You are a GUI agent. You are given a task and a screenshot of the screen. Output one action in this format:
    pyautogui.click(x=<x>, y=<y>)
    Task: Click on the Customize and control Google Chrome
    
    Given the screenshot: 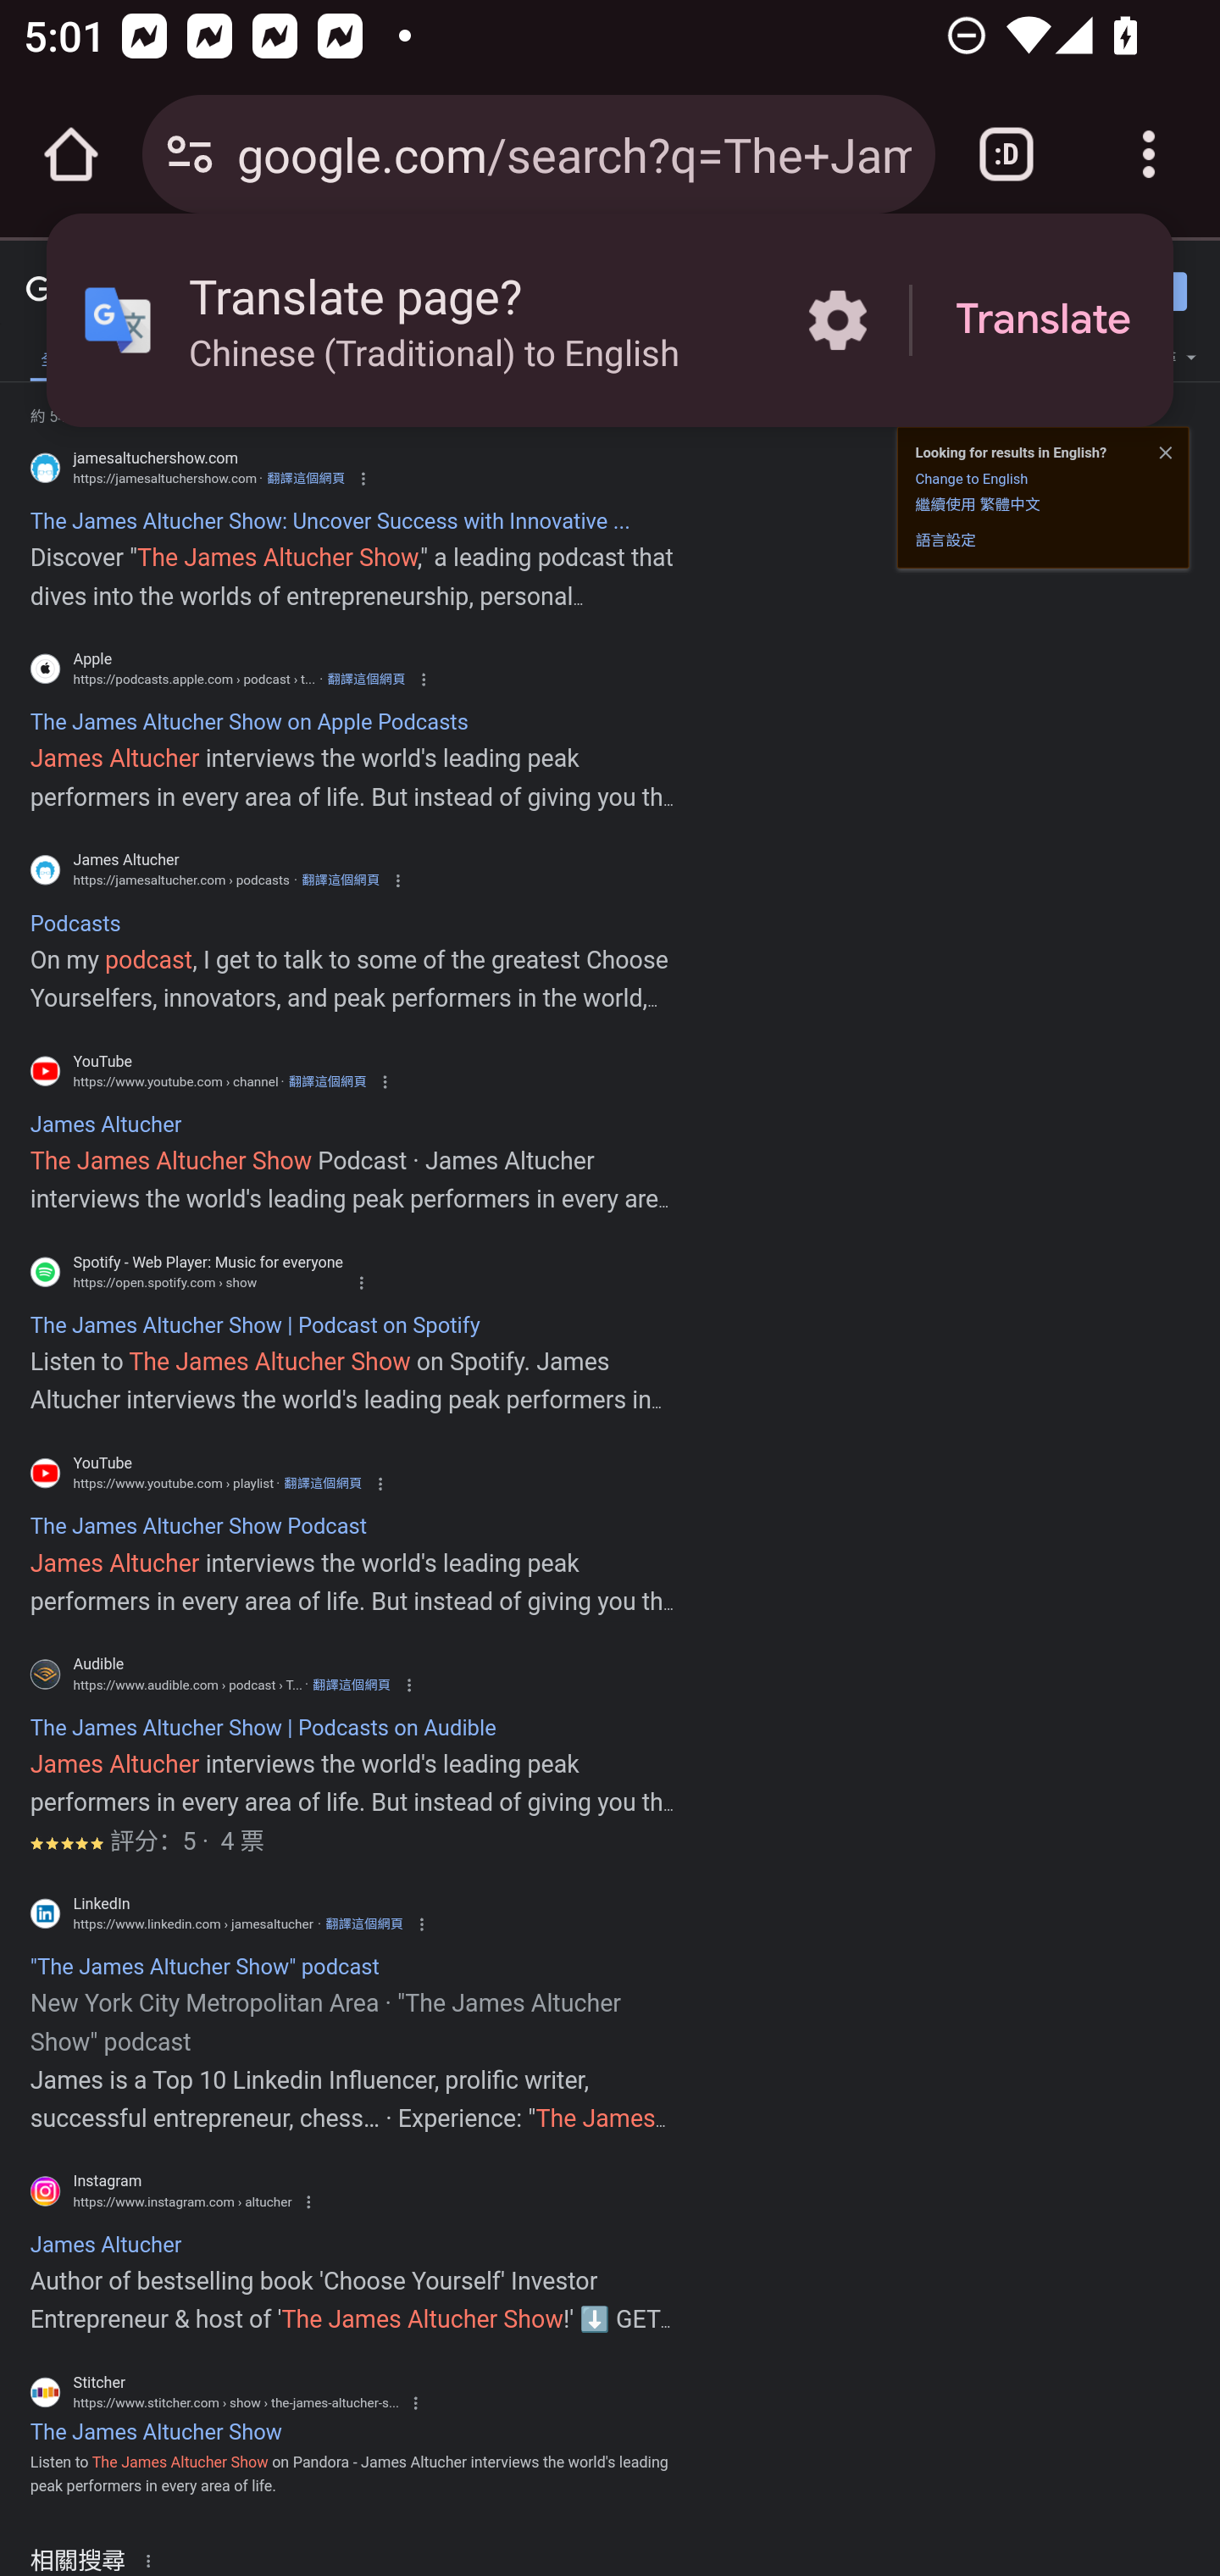 What is the action you would take?
    pyautogui.click(x=1149, y=154)
    